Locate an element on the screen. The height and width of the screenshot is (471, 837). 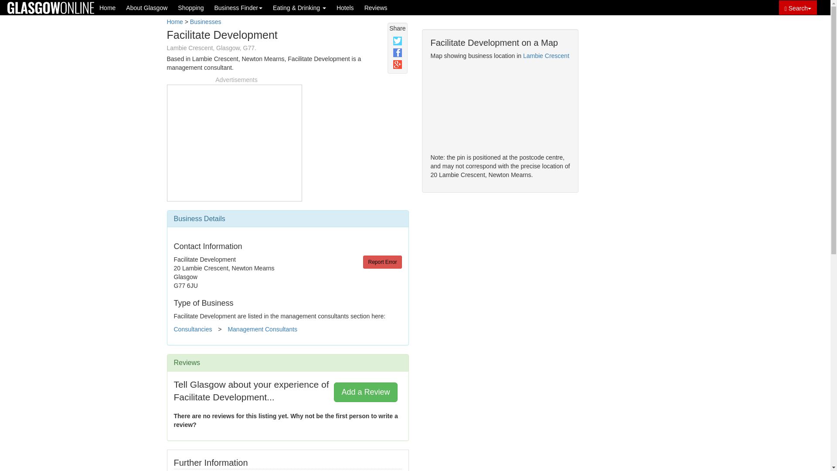
Shopping is located at coordinates (190, 7).